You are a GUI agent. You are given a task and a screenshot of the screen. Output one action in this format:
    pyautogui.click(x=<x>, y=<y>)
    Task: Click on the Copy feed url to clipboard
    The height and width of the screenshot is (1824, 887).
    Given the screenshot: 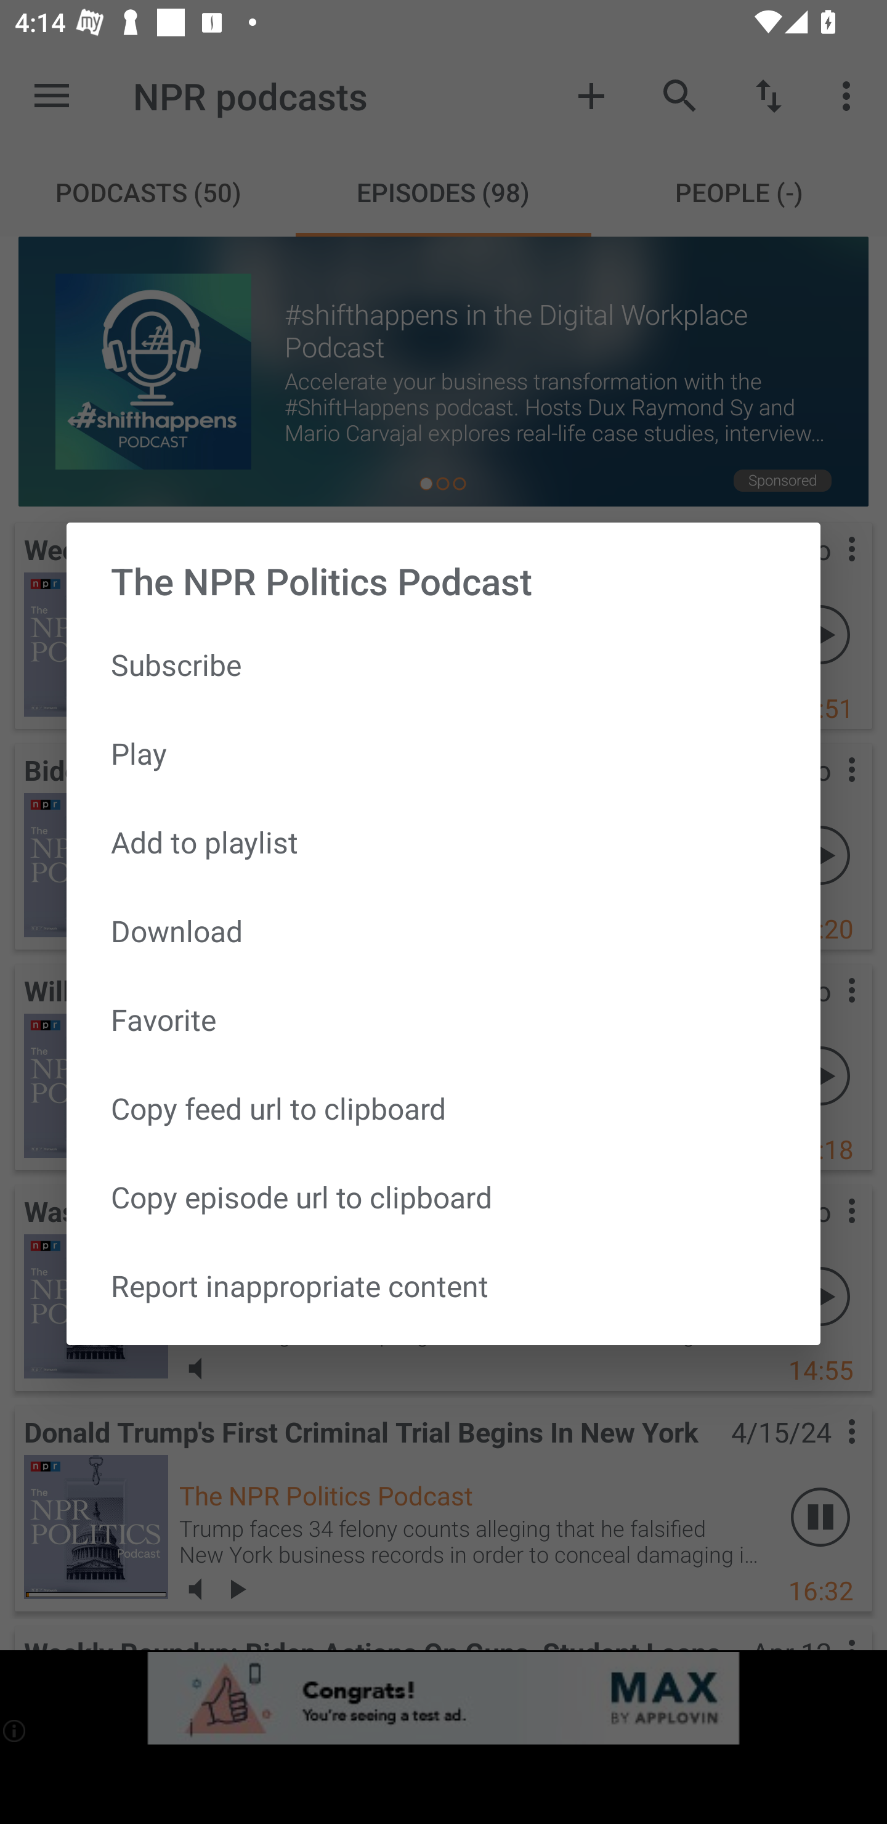 What is the action you would take?
    pyautogui.click(x=443, y=1108)
    